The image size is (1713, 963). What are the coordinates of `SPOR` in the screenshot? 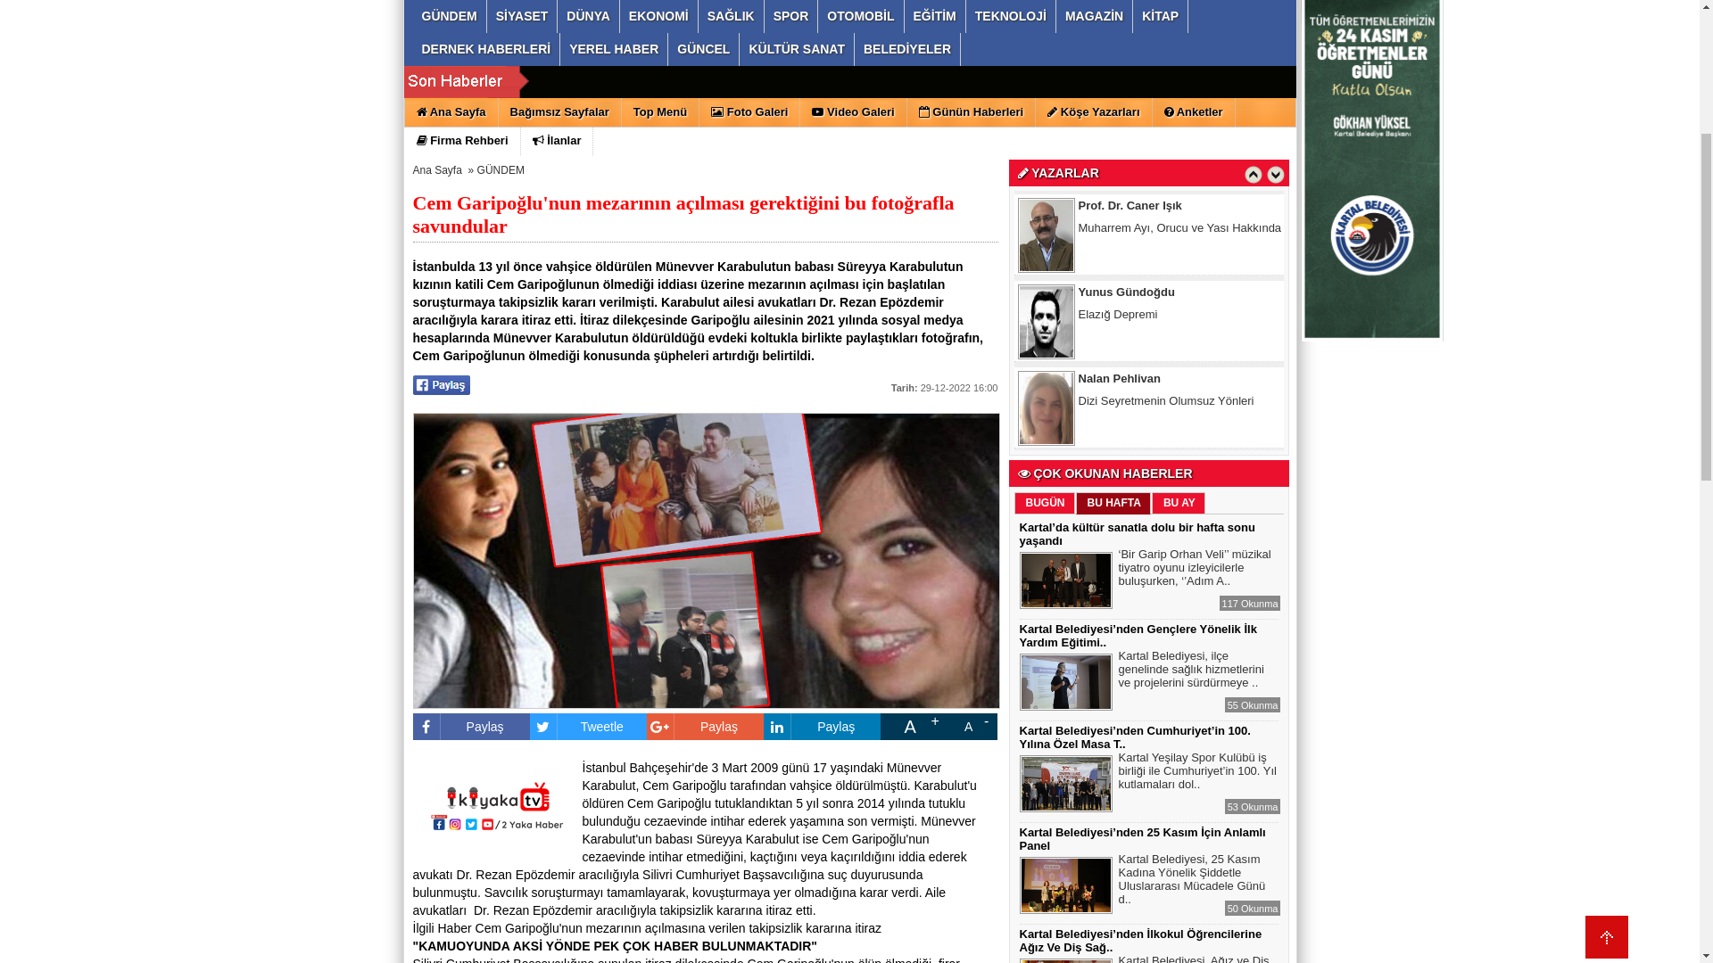 It's located at (792, 351).